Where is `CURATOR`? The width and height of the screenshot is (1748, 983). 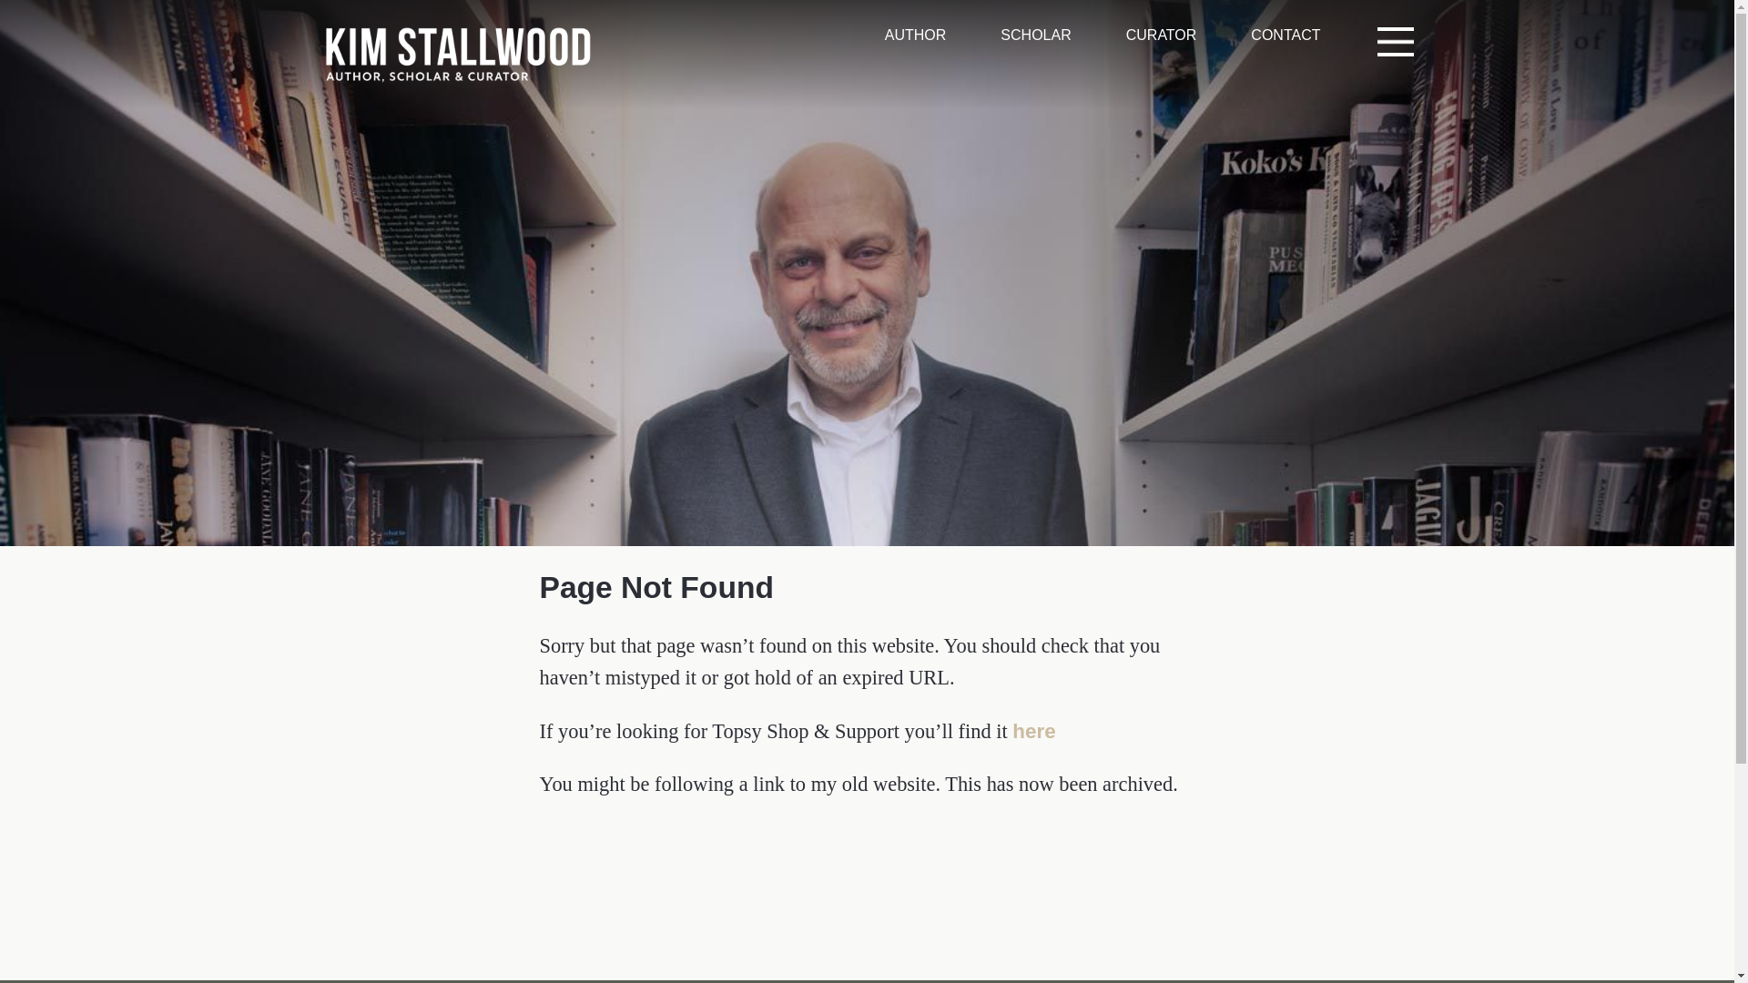 CURATOR is located at coordinates (1162, 35).